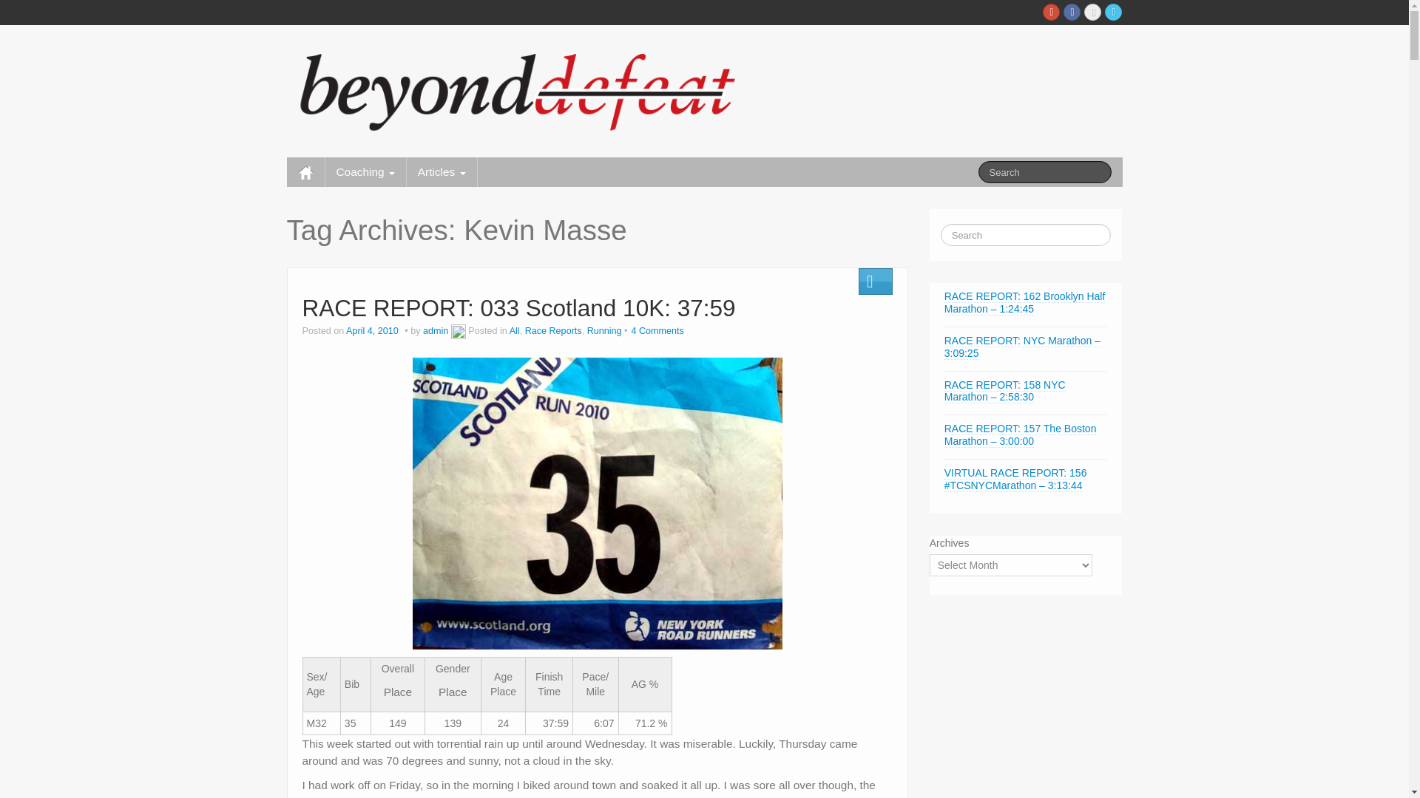  Describe the element at coordinates (657, 330) in the screenshot. I see `4 Comments` at that location.